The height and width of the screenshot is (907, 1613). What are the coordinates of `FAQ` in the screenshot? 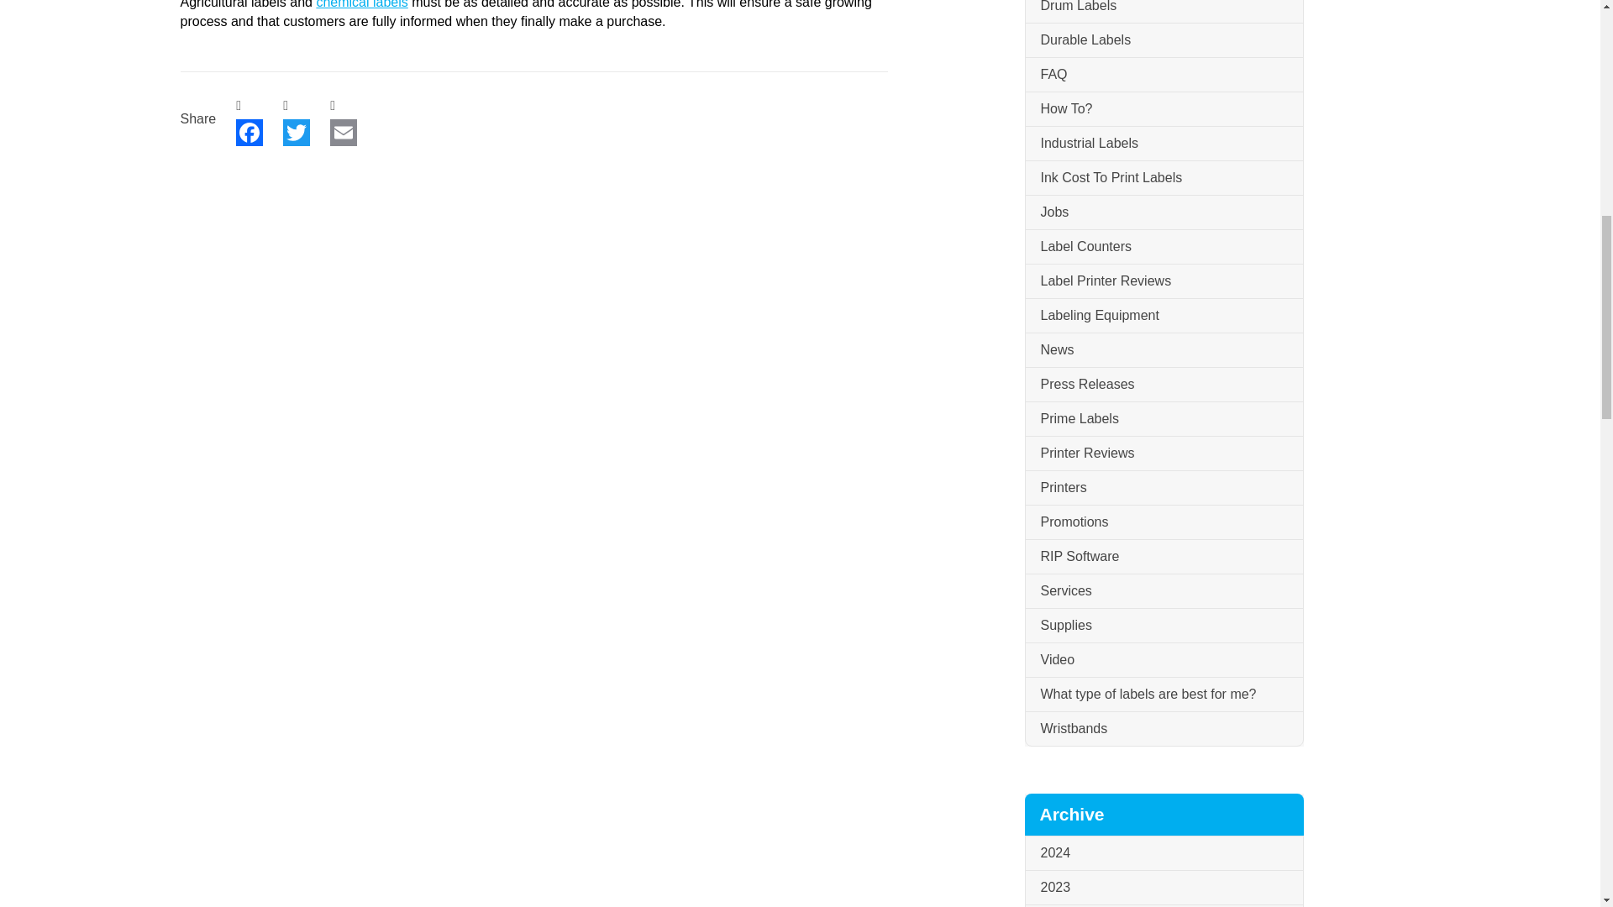 It's located at (1163, 76).